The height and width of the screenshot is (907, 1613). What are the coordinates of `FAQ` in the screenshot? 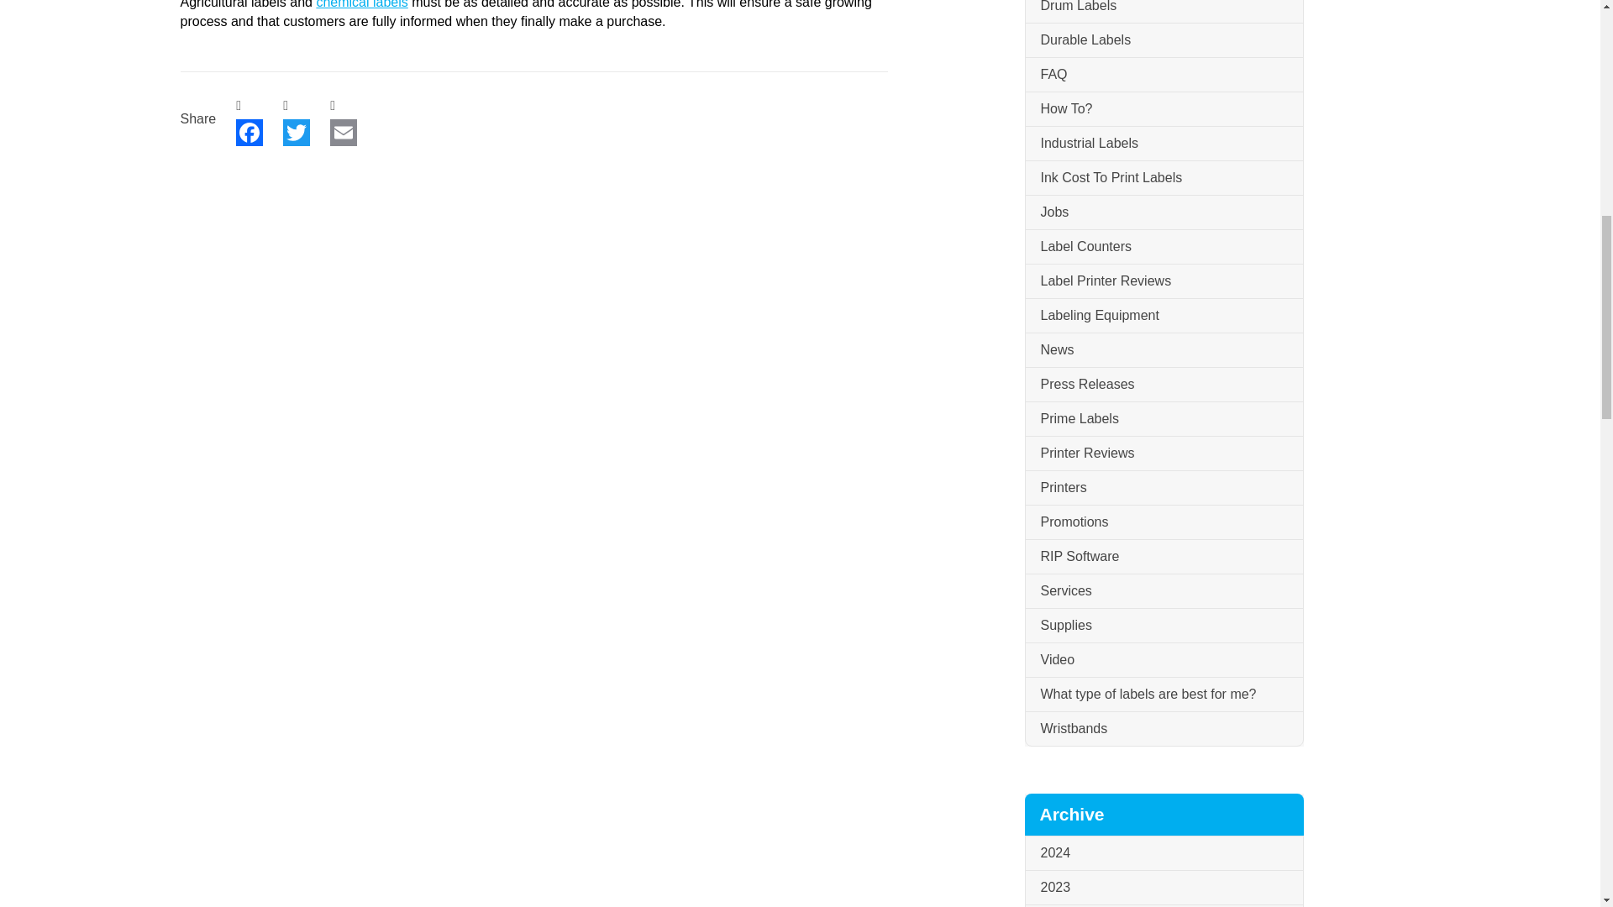 It's located at (1163, 76).